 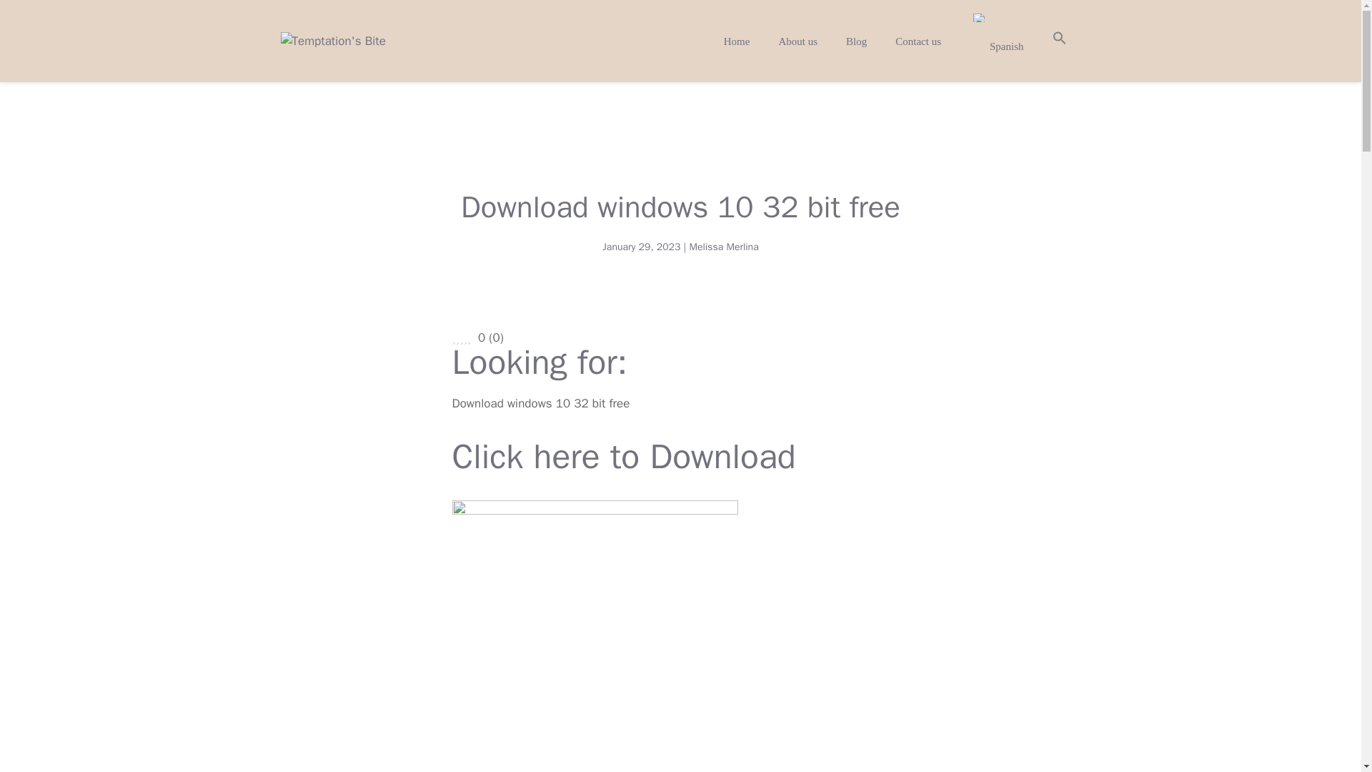 What do you see at coordinates (797, 41) in the screenshot?
I see `About us` at bounding box center [797, 41].